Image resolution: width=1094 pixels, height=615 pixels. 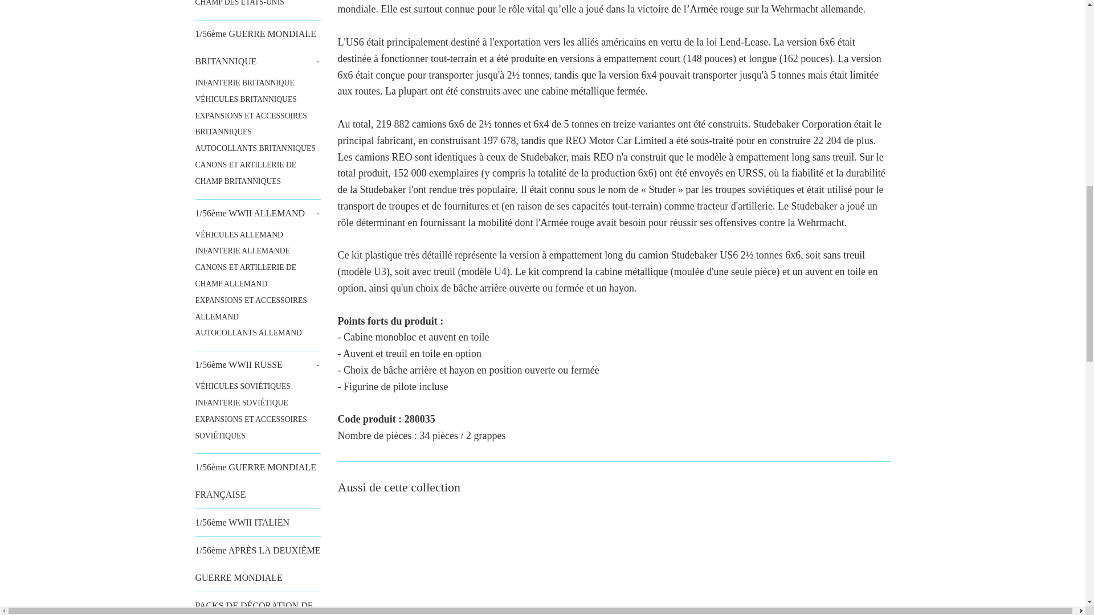 What do you see at coordinates (258, 173) in the screenshot?
I see `CANONS ET ARTILLERIE DE CHAMP BRITANNIQUES` at bounding box center [258, 173].